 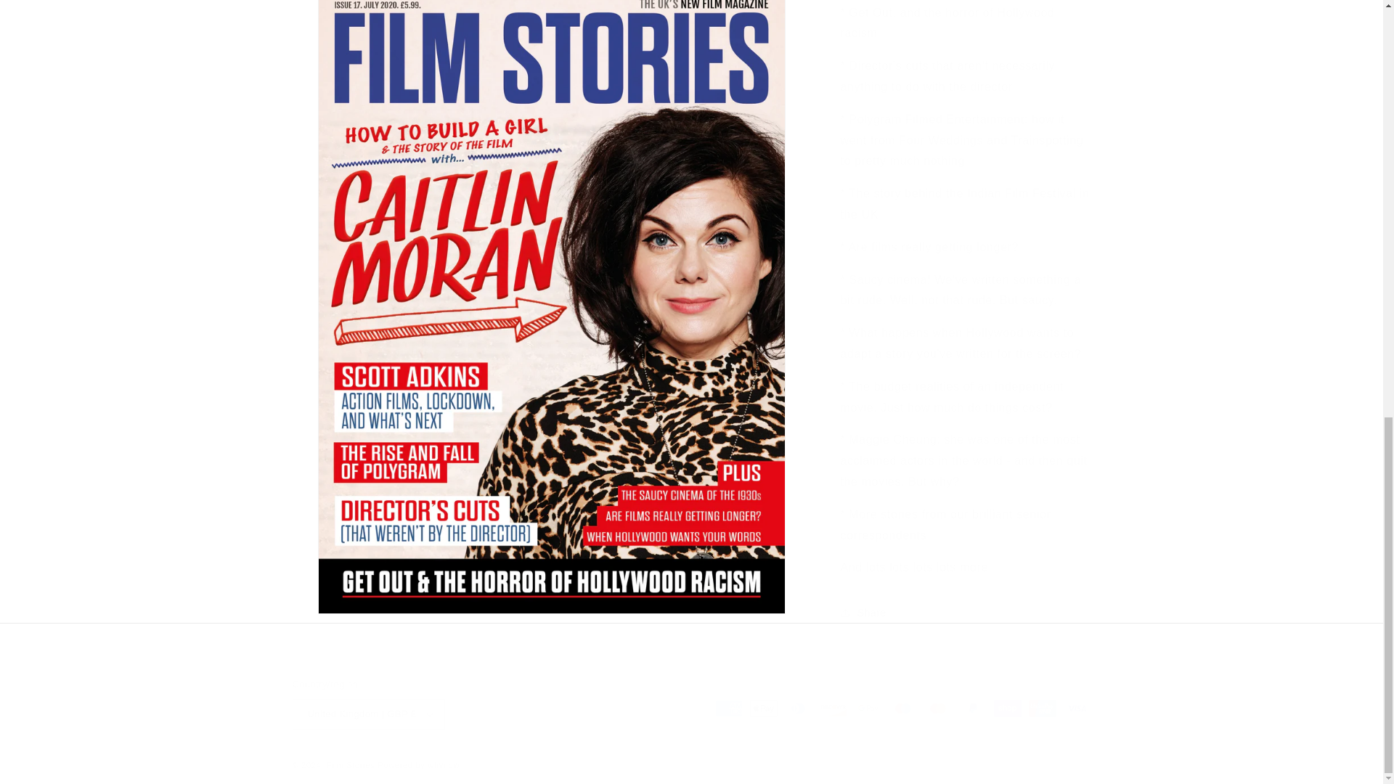 I want to click on whynow, so click(x=444, y=764).